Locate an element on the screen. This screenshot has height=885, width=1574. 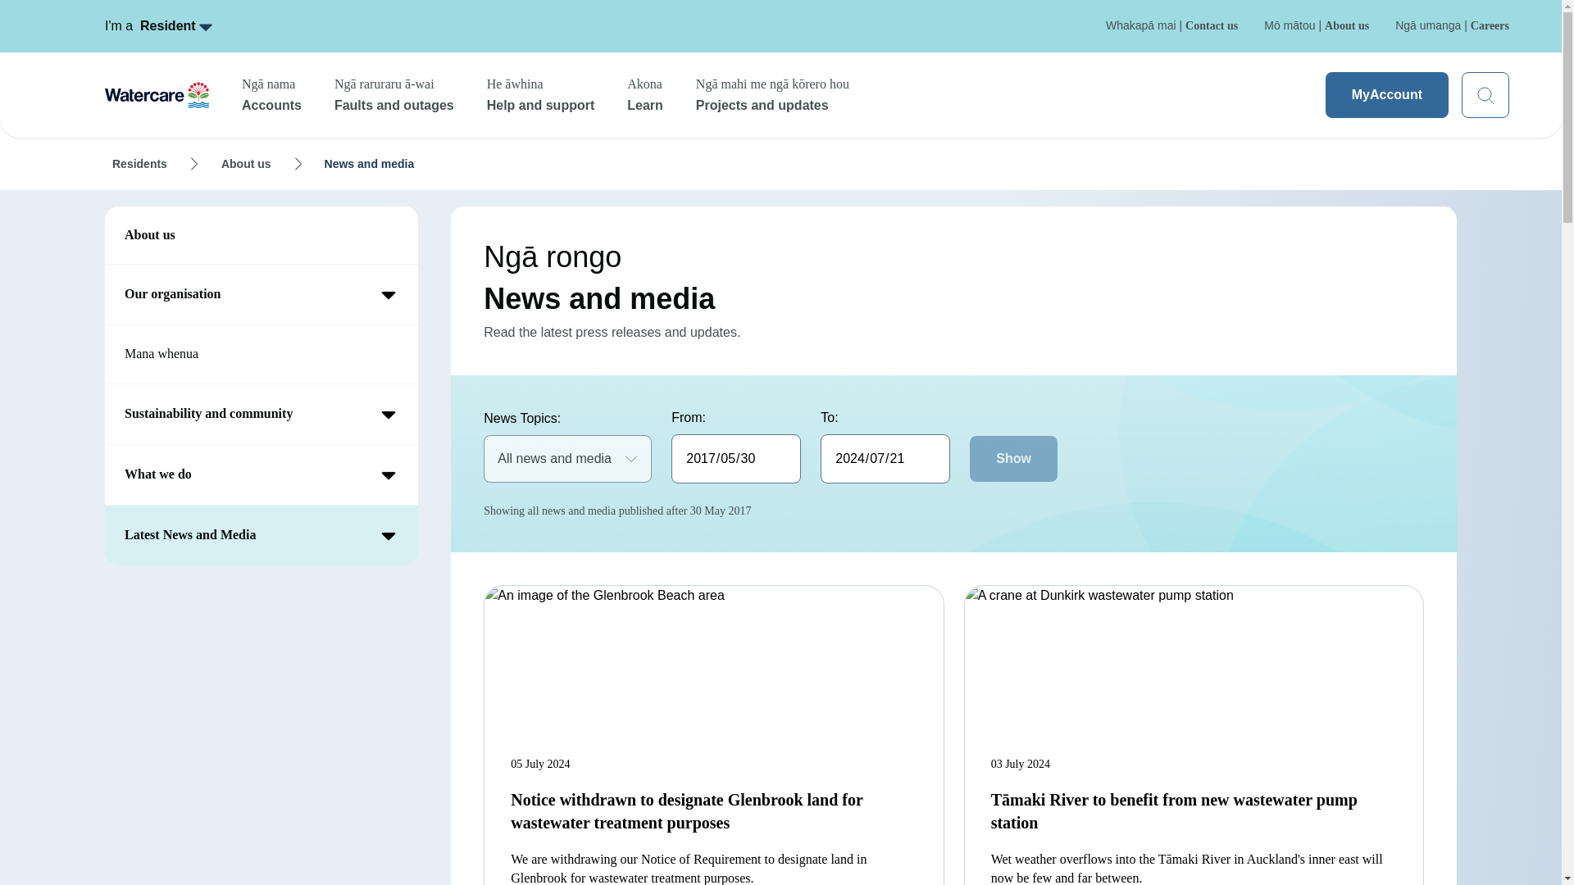
Residents is located at coordinates (246, 164).